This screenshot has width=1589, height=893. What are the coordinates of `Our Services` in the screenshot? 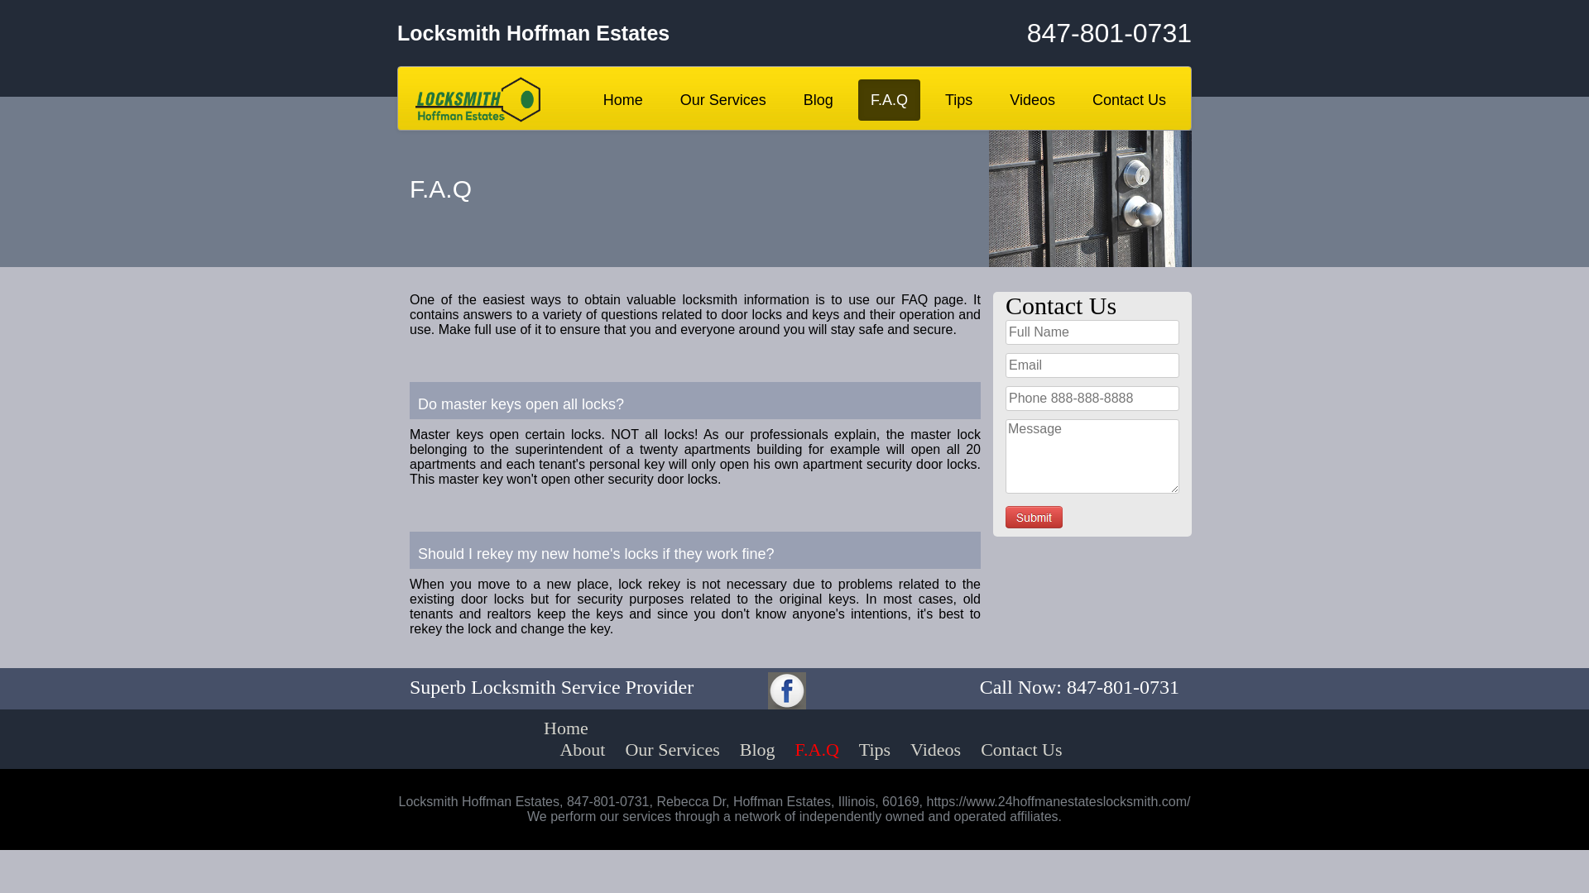 It's located at (672, 749).